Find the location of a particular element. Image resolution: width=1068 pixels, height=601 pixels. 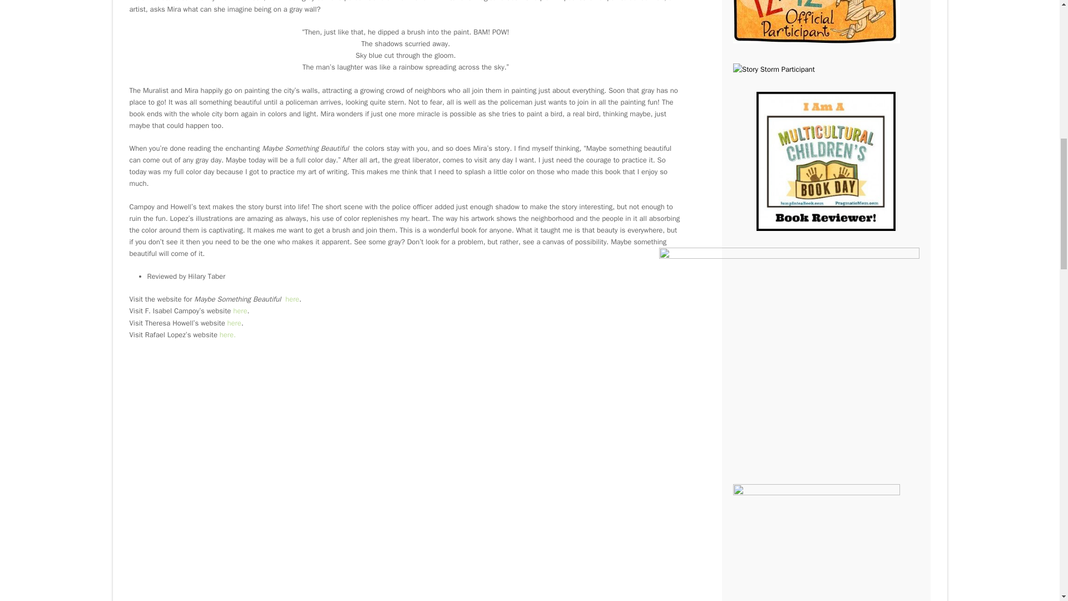

here is located at coordinates (239, 311).